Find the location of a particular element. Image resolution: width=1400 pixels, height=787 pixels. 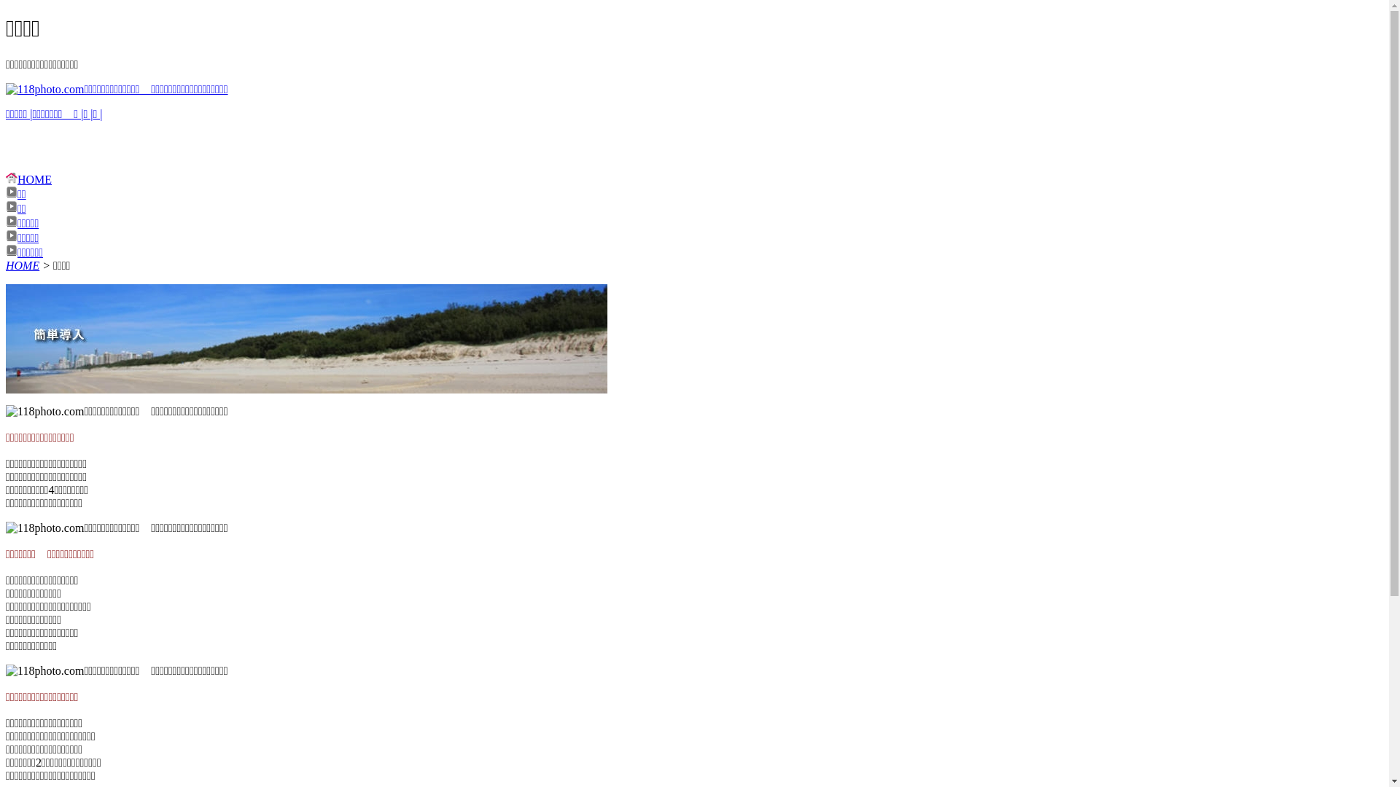

HOME is located at coordinates (29, 179).